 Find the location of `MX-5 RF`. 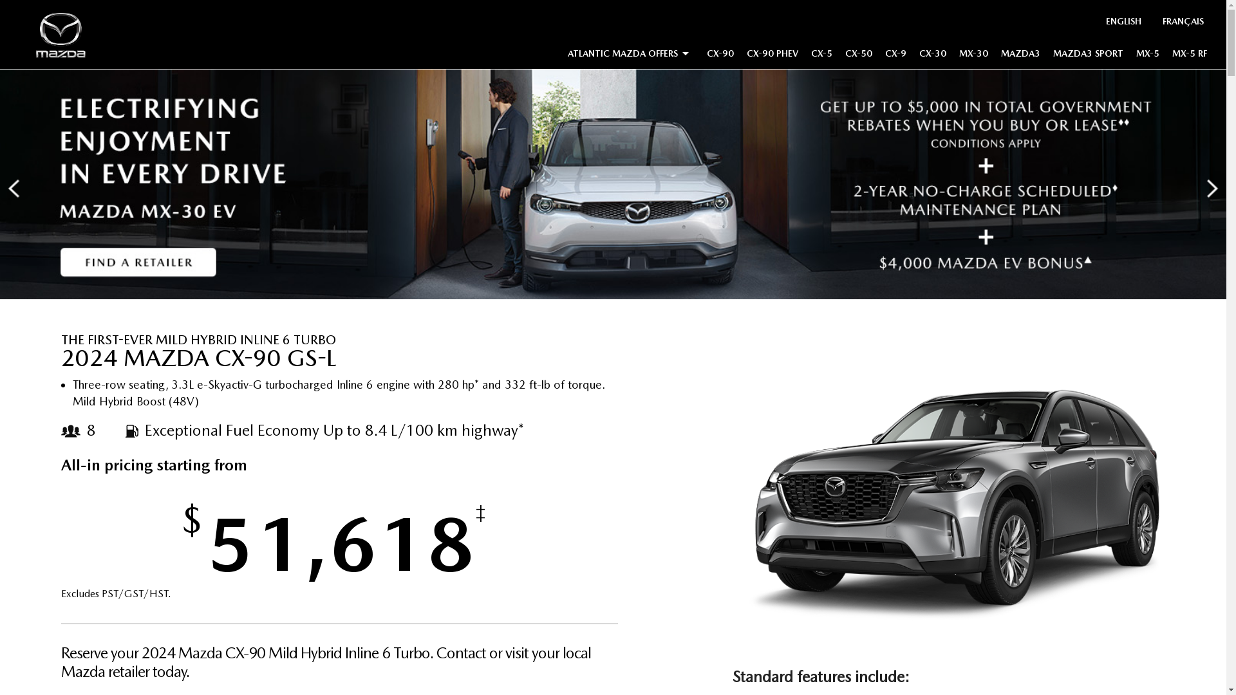

MX-5 RF is located at coordinates (1190, 56).